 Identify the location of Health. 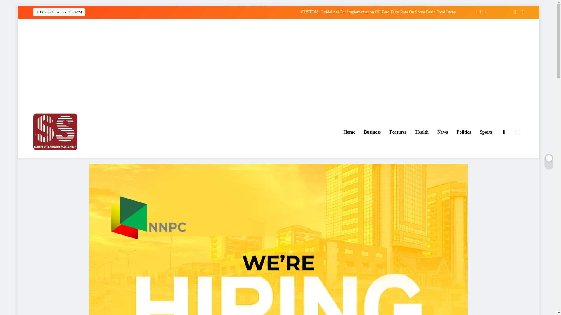
(422, 132).